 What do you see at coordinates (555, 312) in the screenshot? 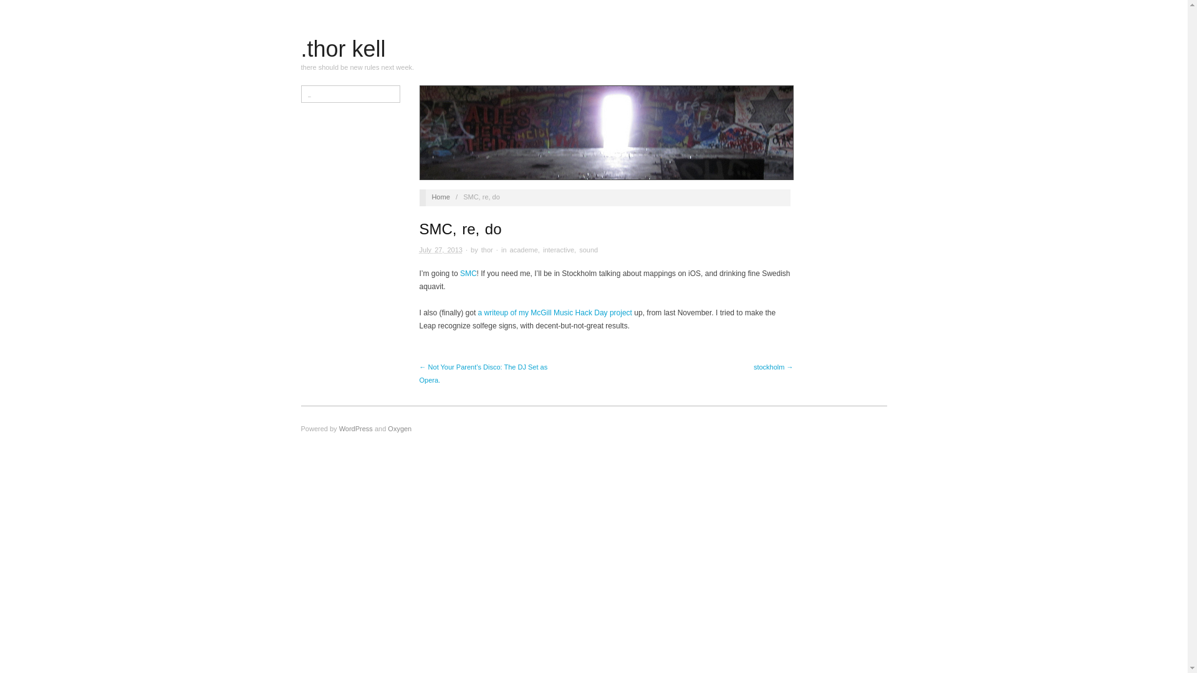
I see `a writeup of my McGill Music Hack Day project` at bounding box center [555, 312].